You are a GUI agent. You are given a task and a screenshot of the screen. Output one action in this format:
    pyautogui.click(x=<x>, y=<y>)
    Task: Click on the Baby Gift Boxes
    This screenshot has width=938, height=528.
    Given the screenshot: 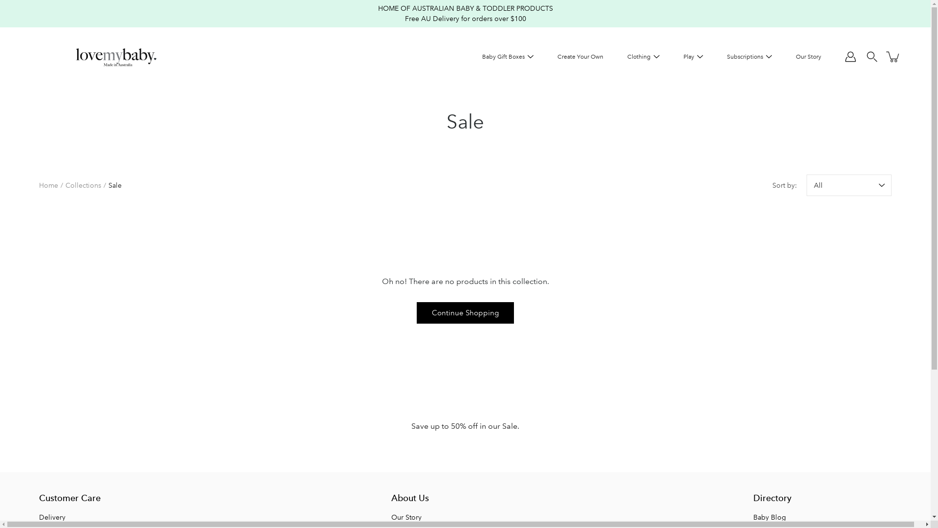 What is the action you would take?
    pyautogui.click(x=503, y=57)
    